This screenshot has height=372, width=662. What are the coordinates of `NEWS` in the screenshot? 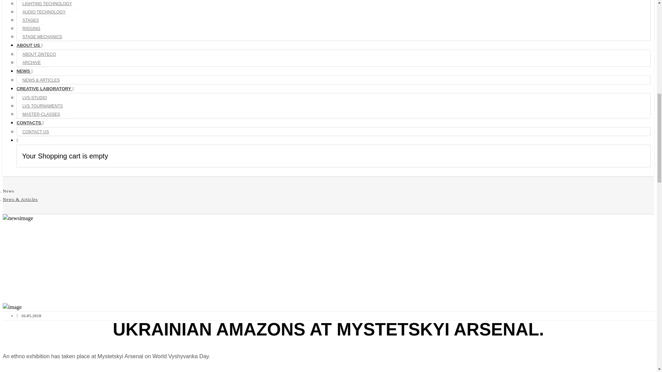 It's located at (24, 71).